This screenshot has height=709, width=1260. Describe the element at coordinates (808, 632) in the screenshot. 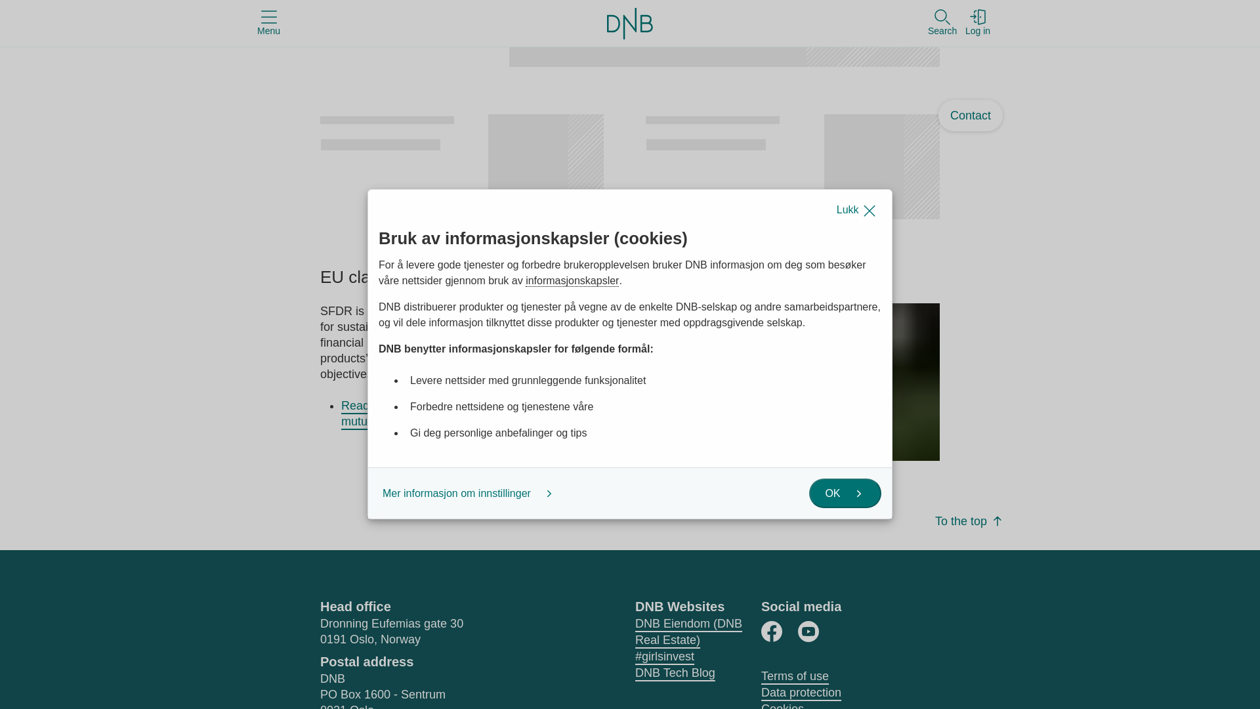

I see `YouTube` at that location.